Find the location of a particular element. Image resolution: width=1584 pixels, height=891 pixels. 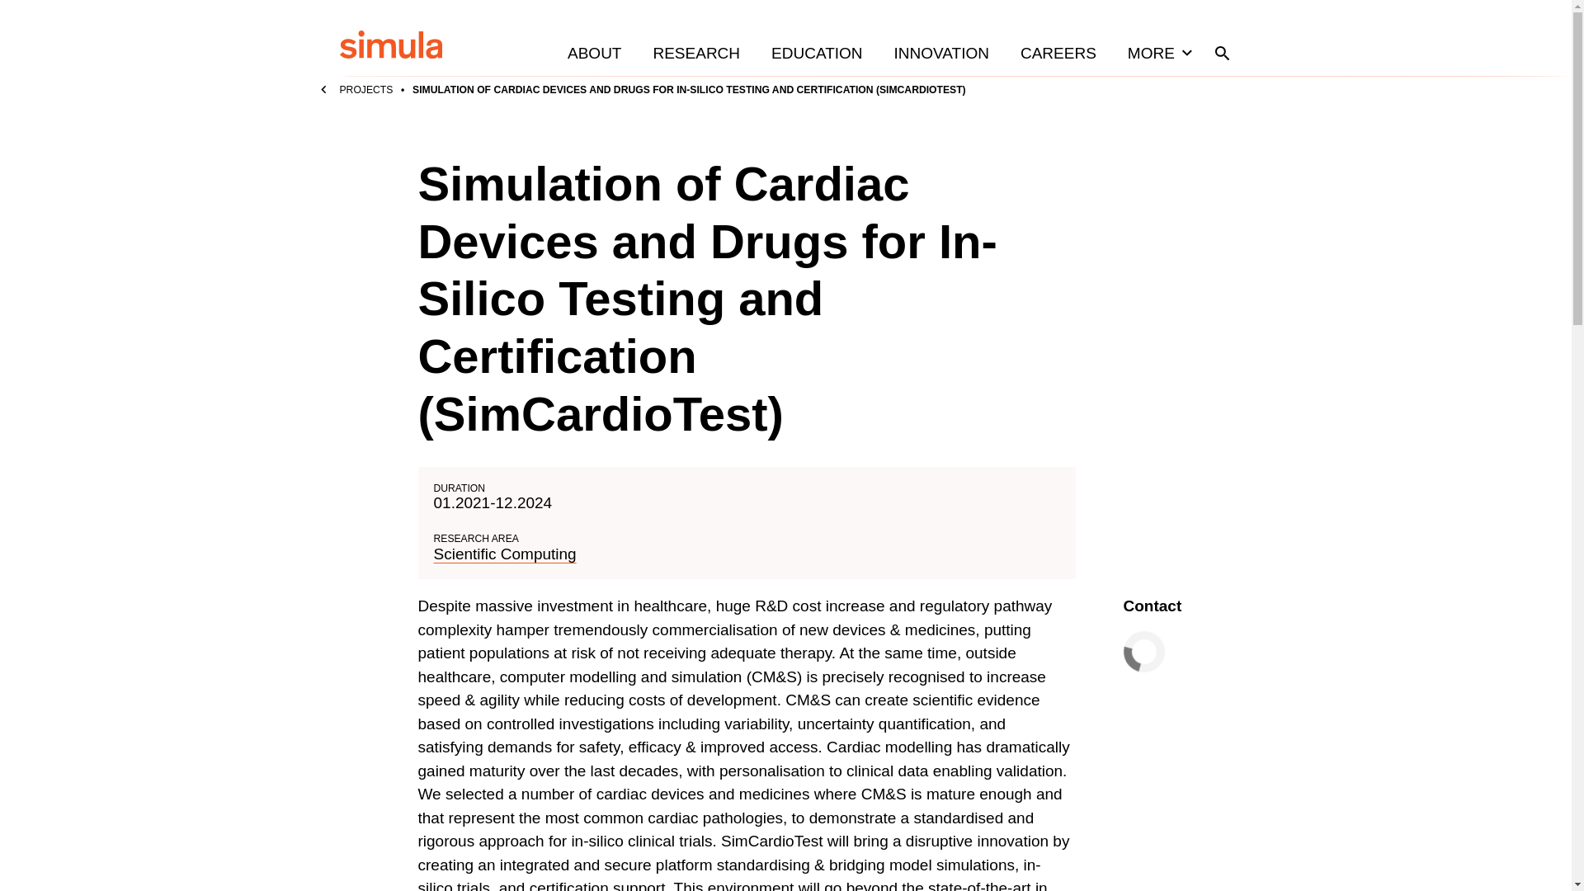

EDUCATION is located at coordinates (816, 53).